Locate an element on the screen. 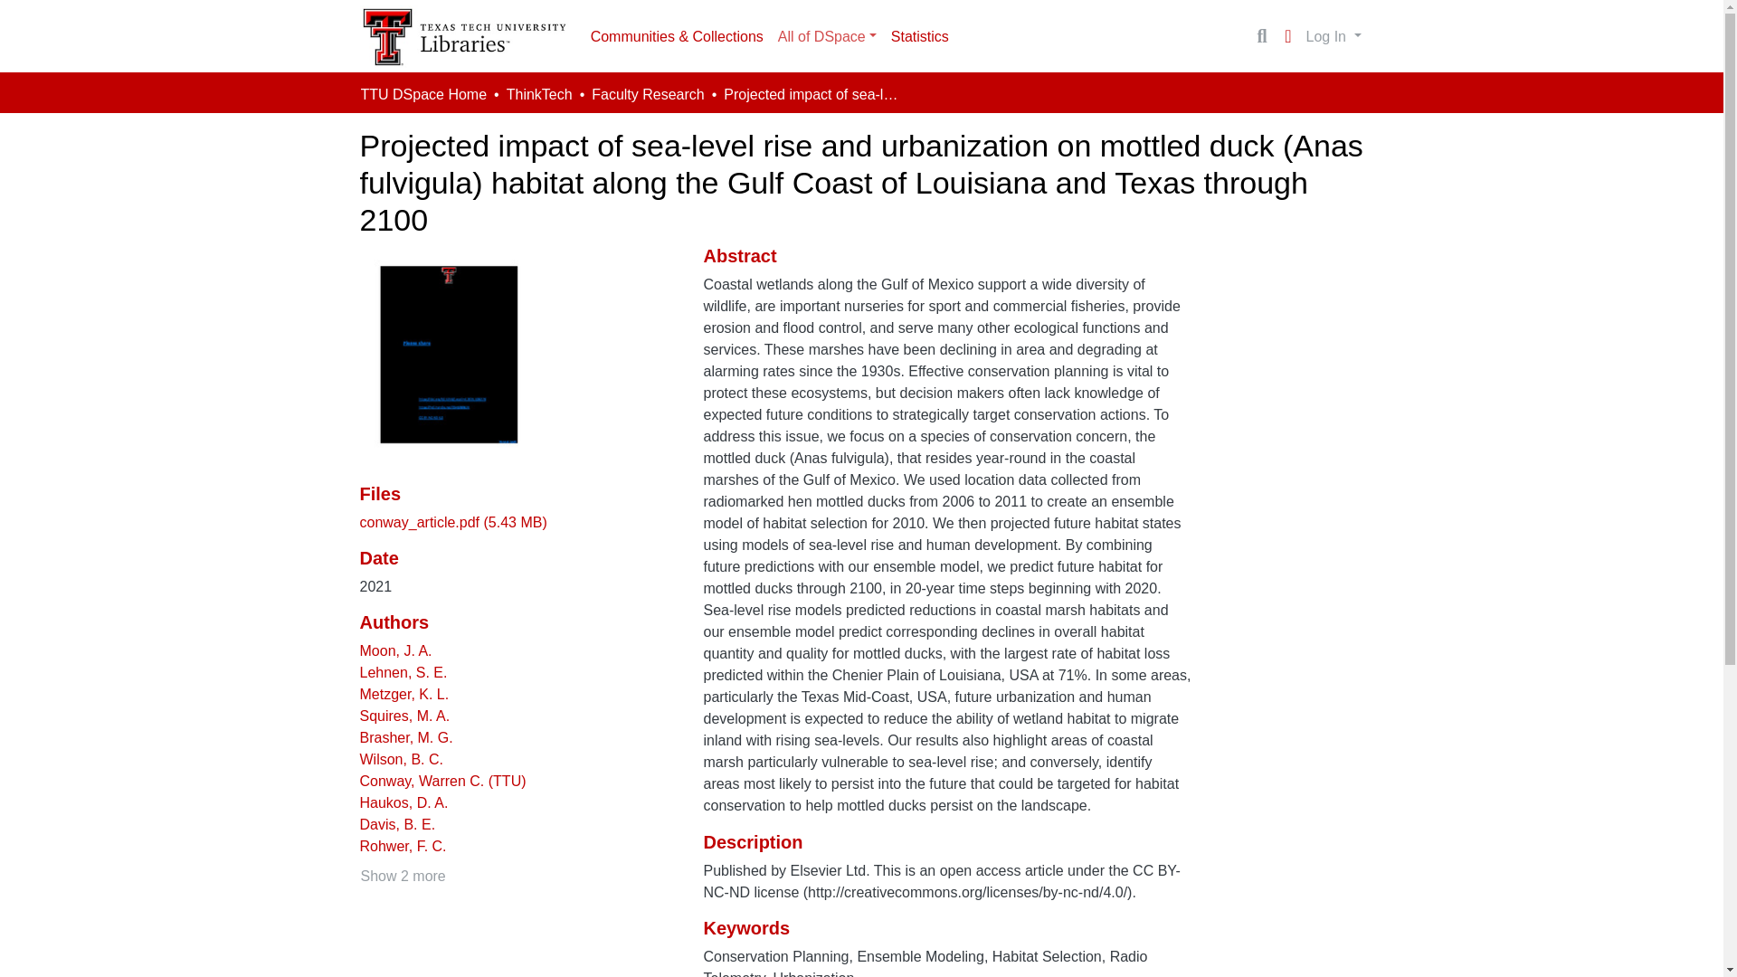 This screenshot has width=1737, height=977. Wilson, B. C. is located at coordinates (401, 758).